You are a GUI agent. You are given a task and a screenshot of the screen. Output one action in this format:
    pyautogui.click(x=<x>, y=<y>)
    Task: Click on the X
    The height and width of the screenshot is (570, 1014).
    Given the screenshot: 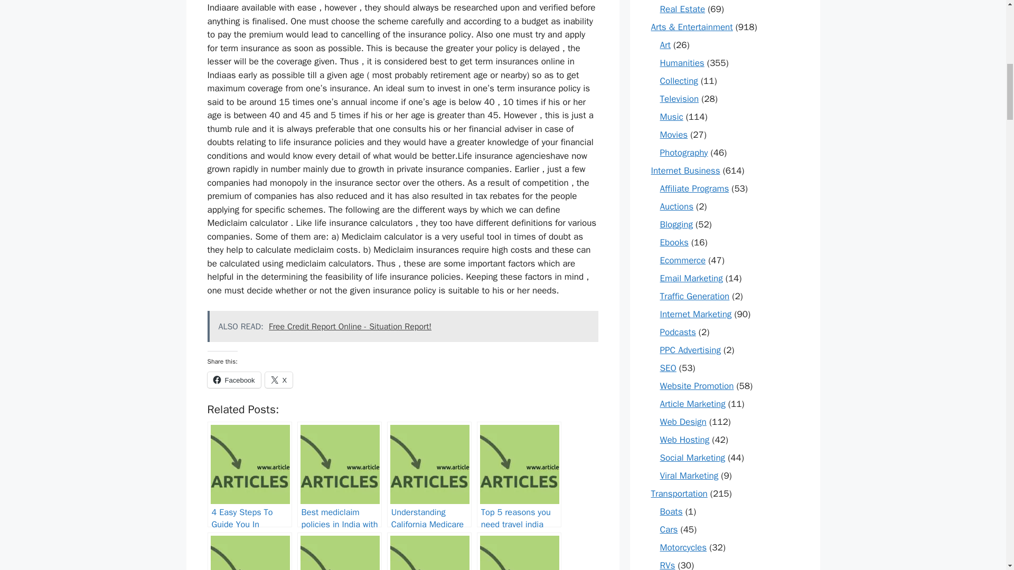 What is the action you would take?
    pyautogui.click(x=279, y=380)
    